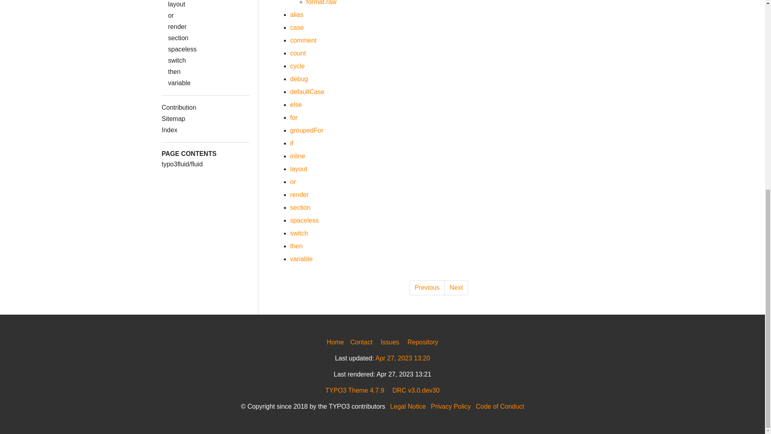 The width and height of the screenshot is (771, 434). What do you see at coordinates (361, 342) in the screenshot?
I see `Contact` at bounding box center [361, 342].